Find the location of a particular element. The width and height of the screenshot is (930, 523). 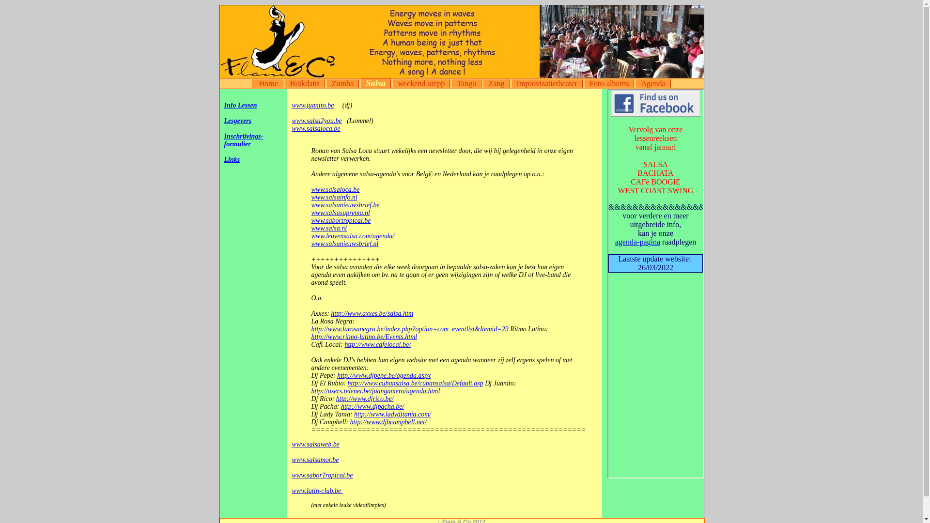

www.sabortropical.be is located at coordinates (341, 221).